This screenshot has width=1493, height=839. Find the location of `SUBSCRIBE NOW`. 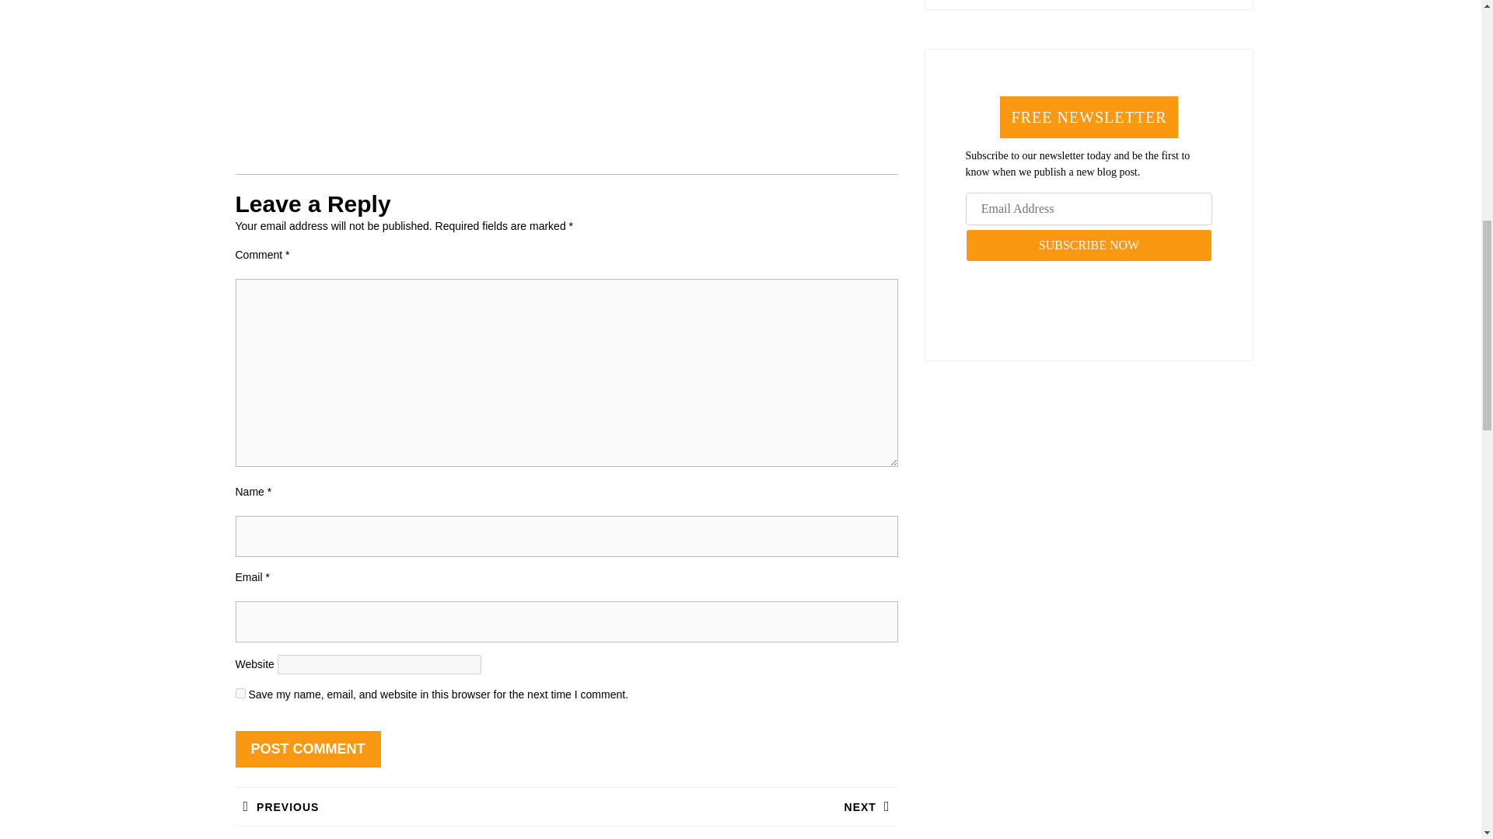

SUBSCRIBE NOW is located at coordinates (731, 806).